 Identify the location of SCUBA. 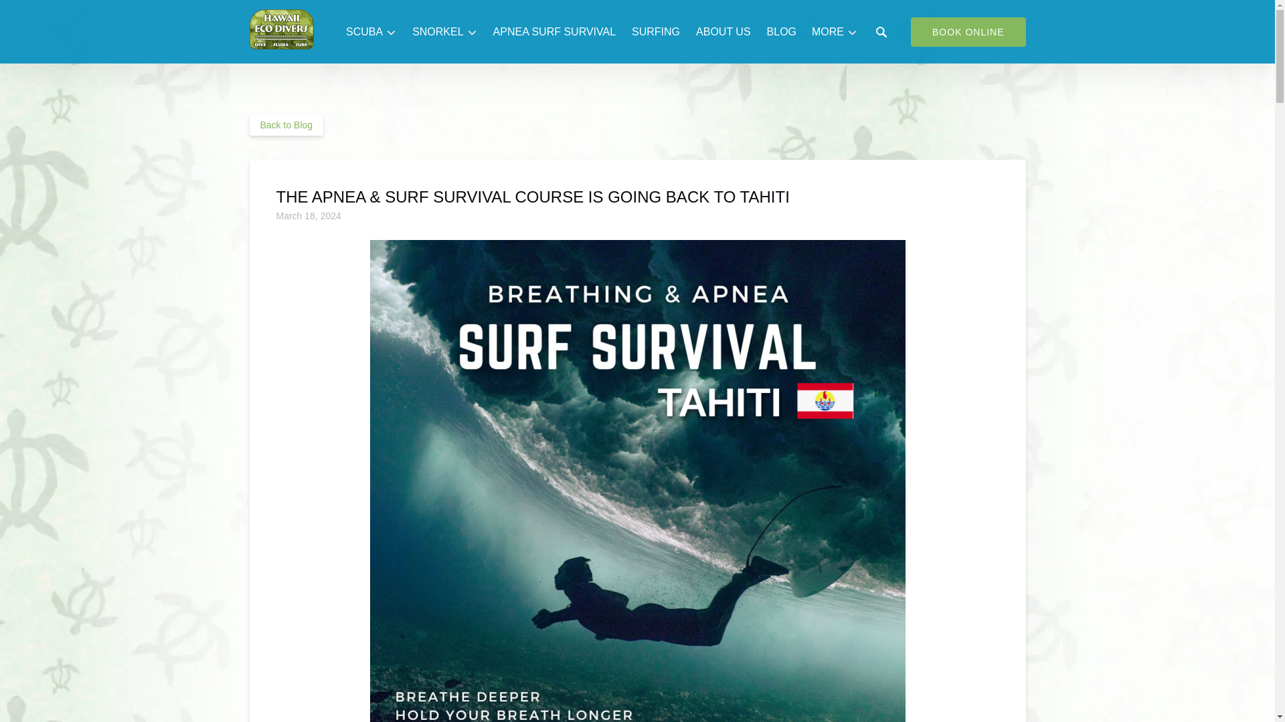
(371, 32).